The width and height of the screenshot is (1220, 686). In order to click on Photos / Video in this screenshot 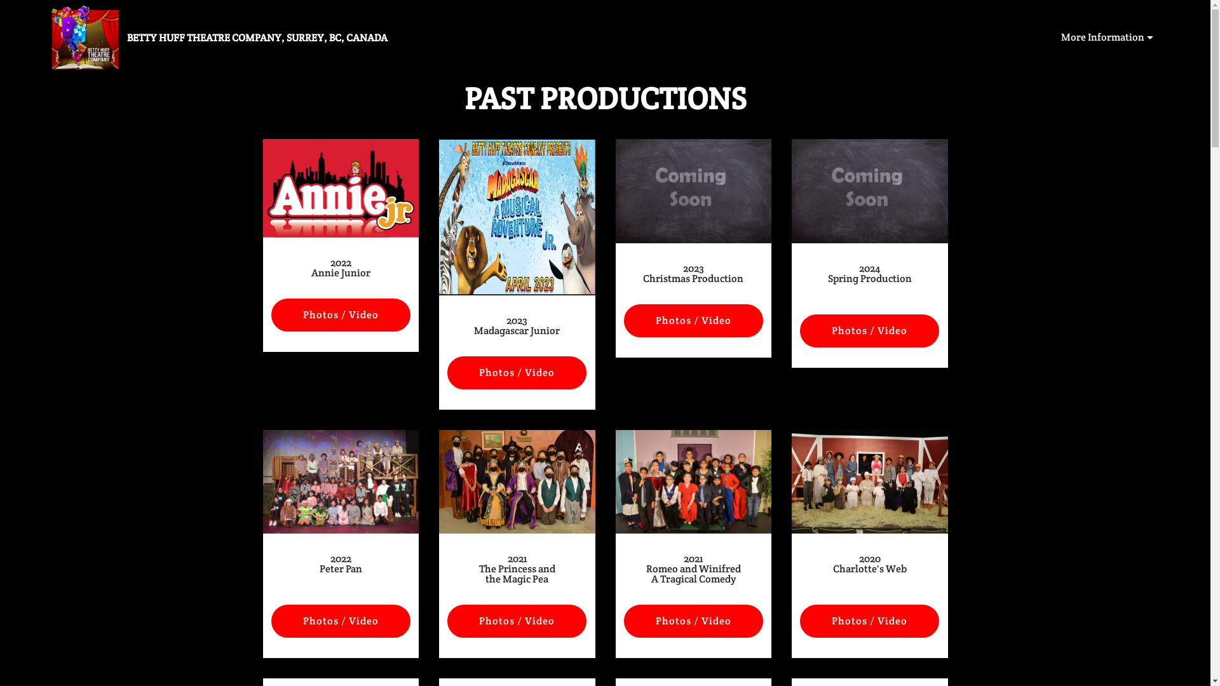, I will do `click(869, 331)`.